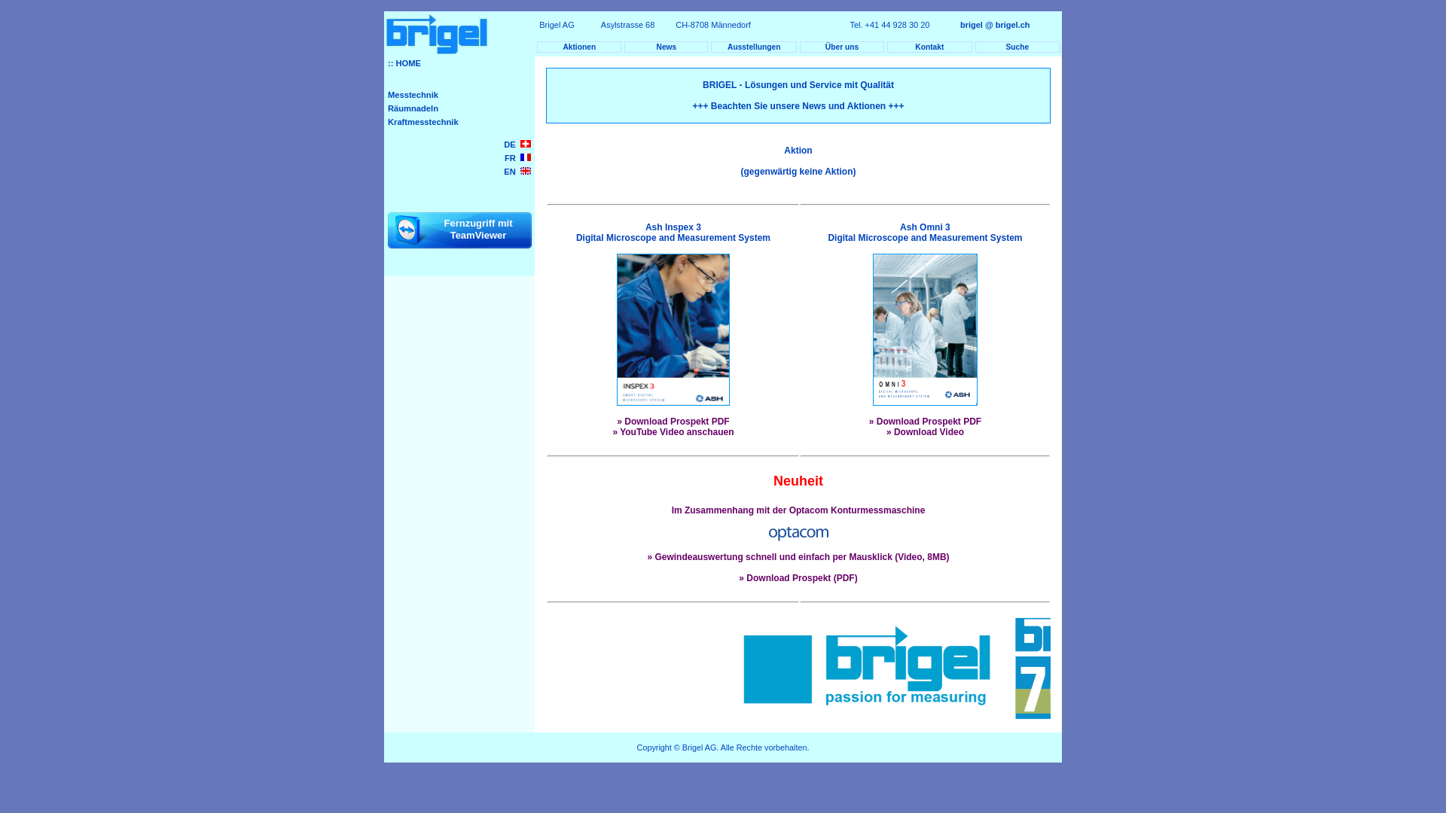  I want to click on Fernzugriff mit
TeamViewer, so click(459, 230).